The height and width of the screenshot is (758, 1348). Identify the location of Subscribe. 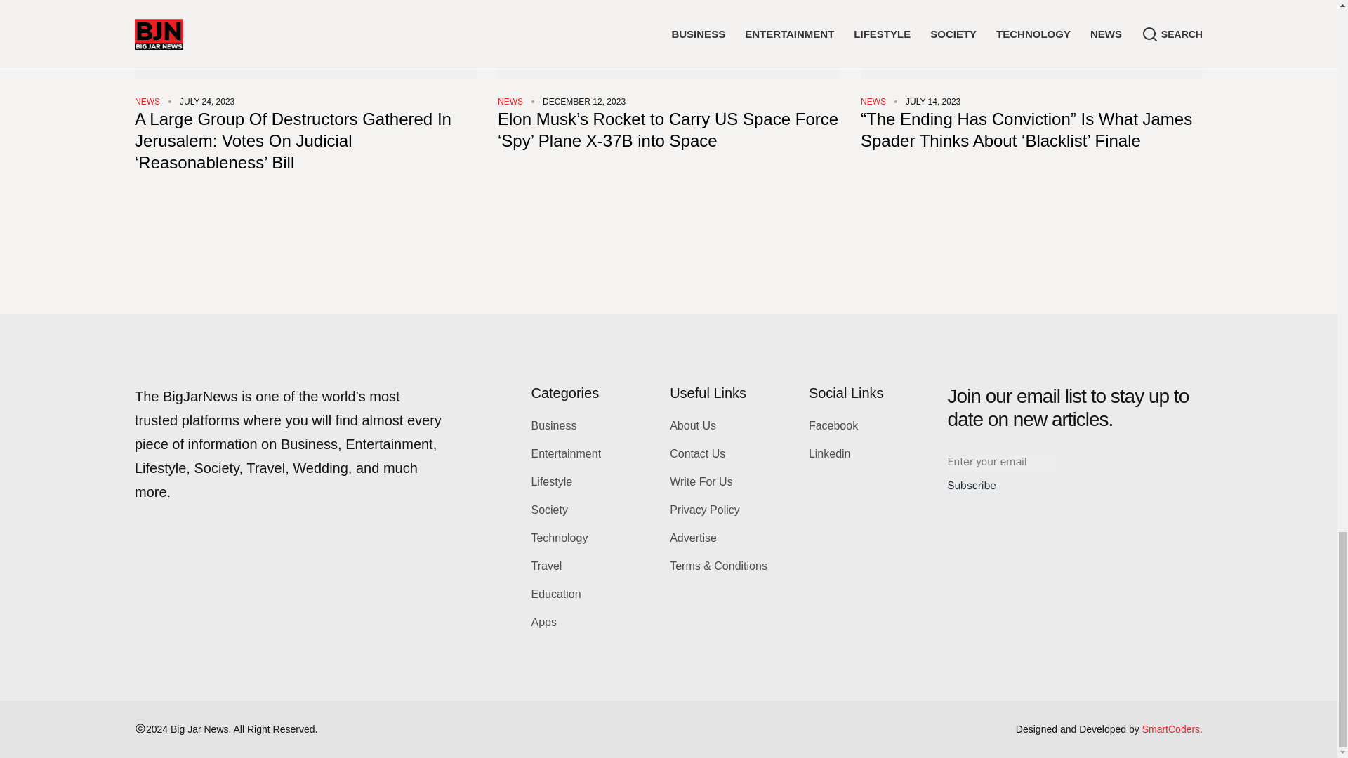
(972, 486).